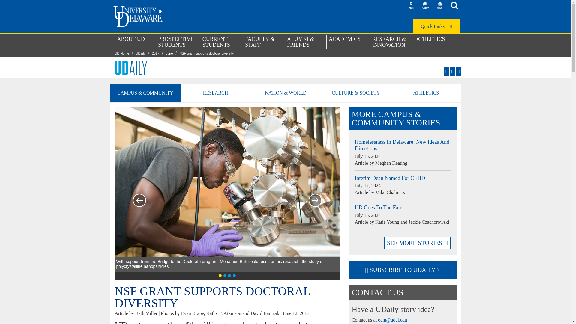 The width and height of the screenshot is (576, 324). Describe the element at coordinates (454, 5) in the screenshot. I see `Search` at that location.